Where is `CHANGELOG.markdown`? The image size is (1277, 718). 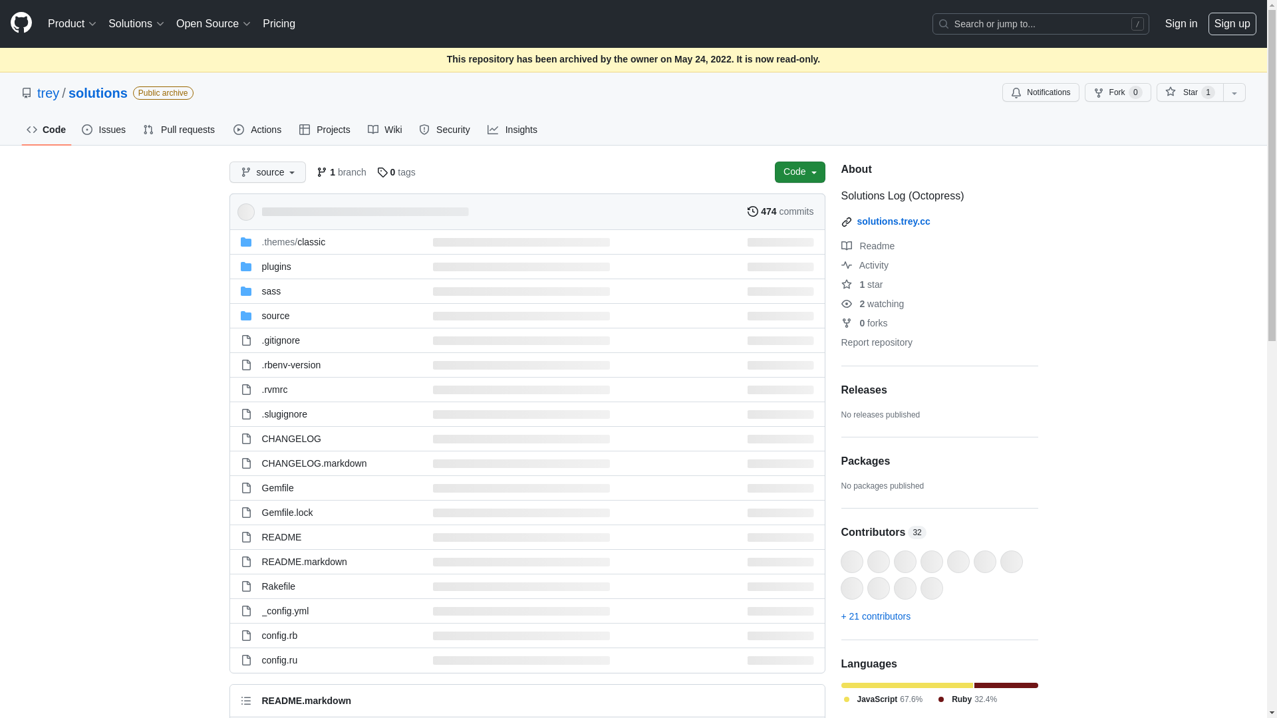
CHANGELOG.markdown is located at coordinates (315, 463).